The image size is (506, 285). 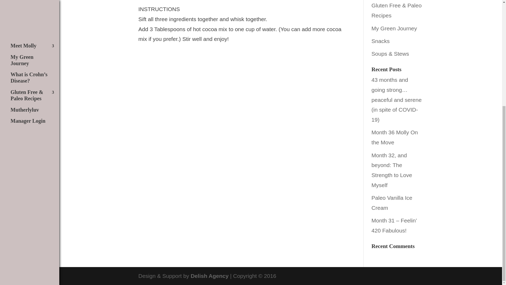 What do you see at coordinates (381, 41) in the screenshot?
I see `Snacks` at bounding box center [381, 41].